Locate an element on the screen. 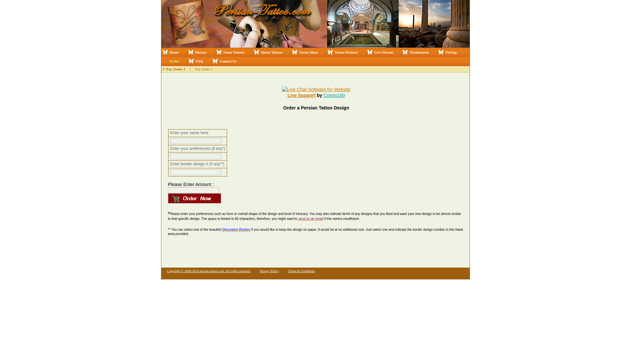 Image resolution: width=631 pixels, height=355 pixels. Tattoo Pictures is located at coordinates (346, 52).